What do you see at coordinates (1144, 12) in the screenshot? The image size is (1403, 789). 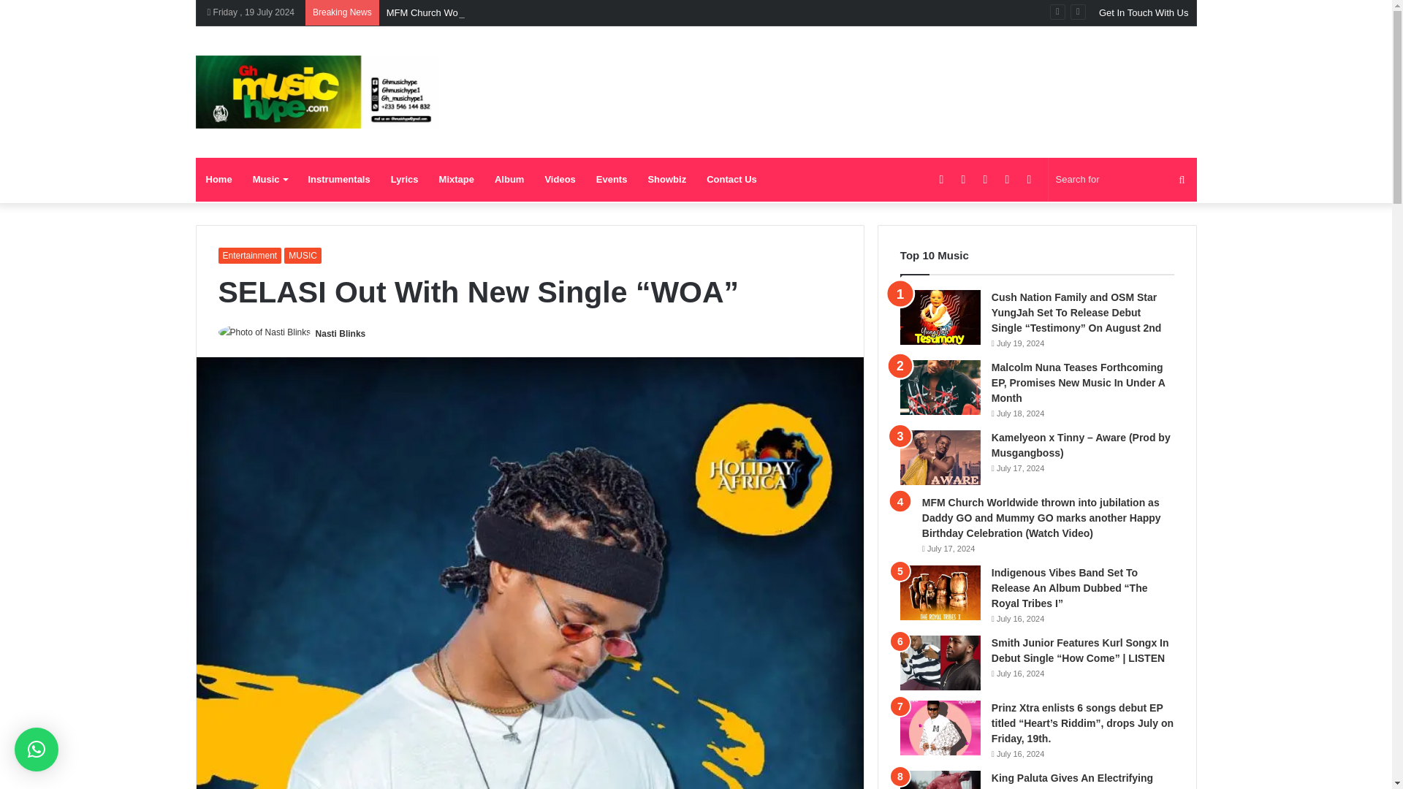 I see `Get In Touch With Us` at bounding box center [1144, 12].